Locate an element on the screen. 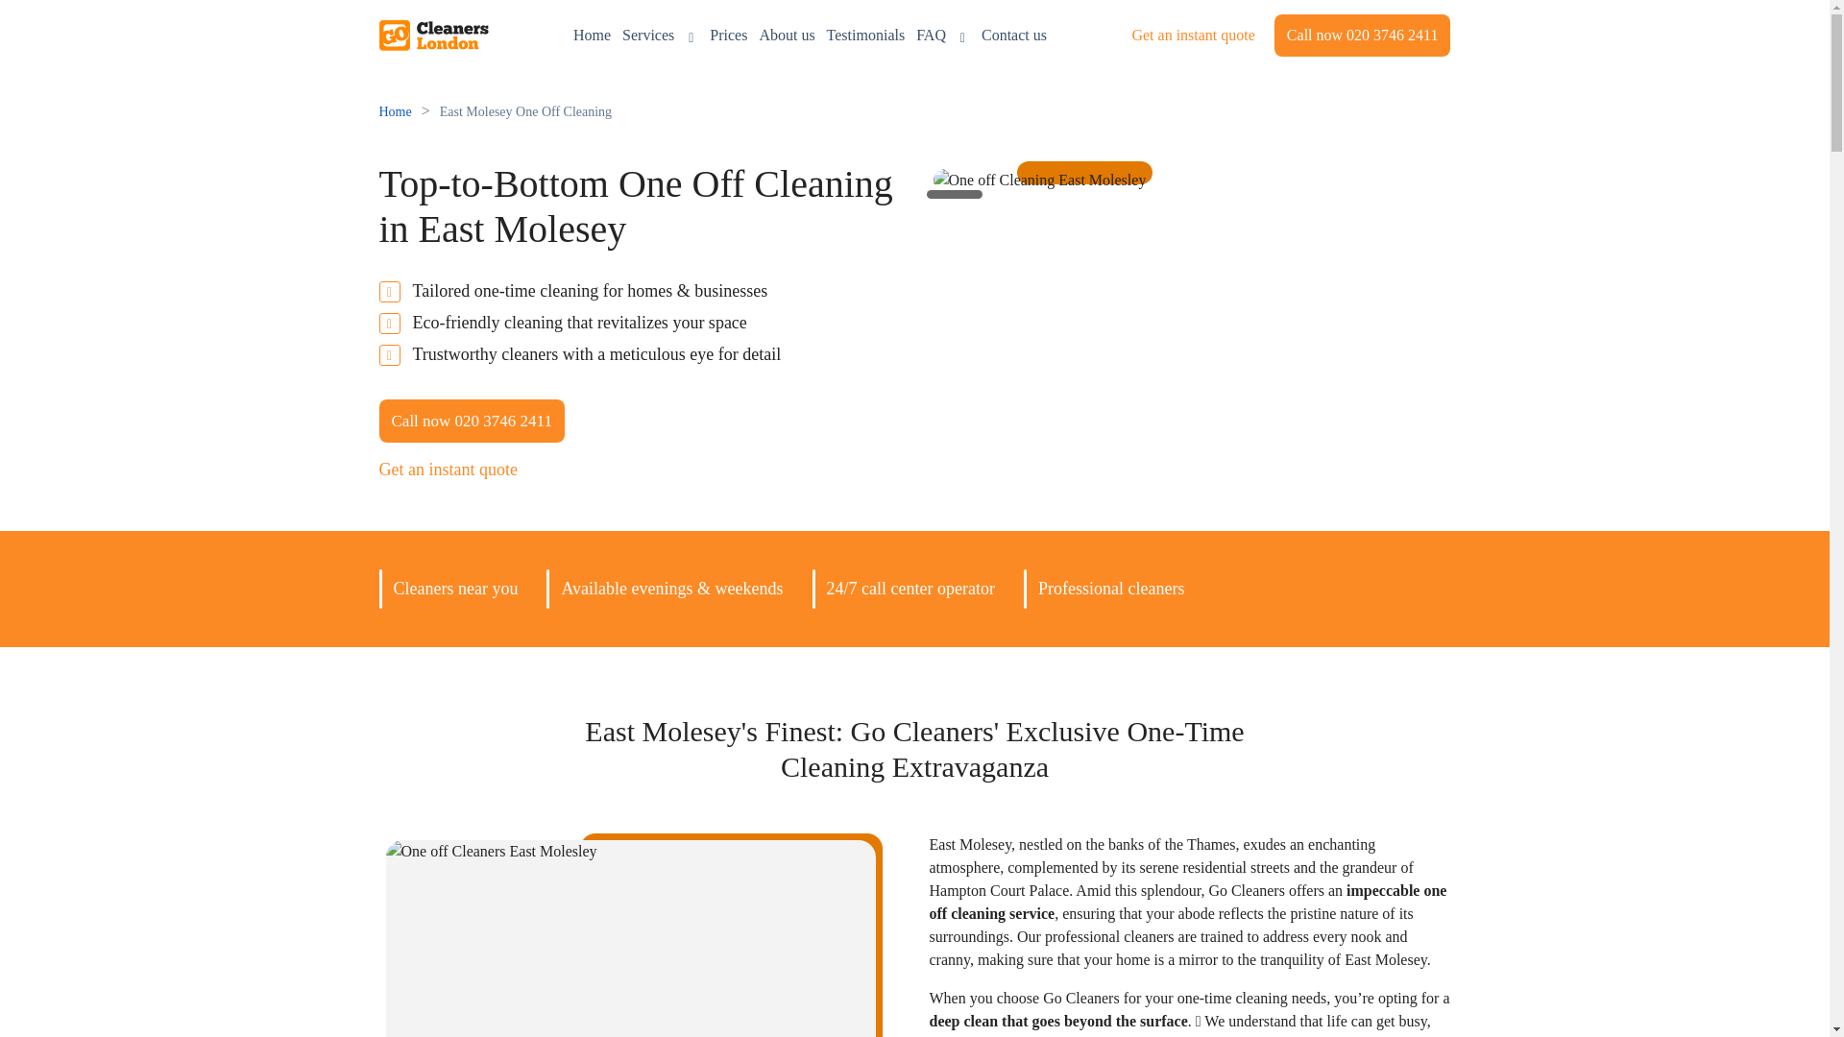  About us is located at coordinates (786, 35).